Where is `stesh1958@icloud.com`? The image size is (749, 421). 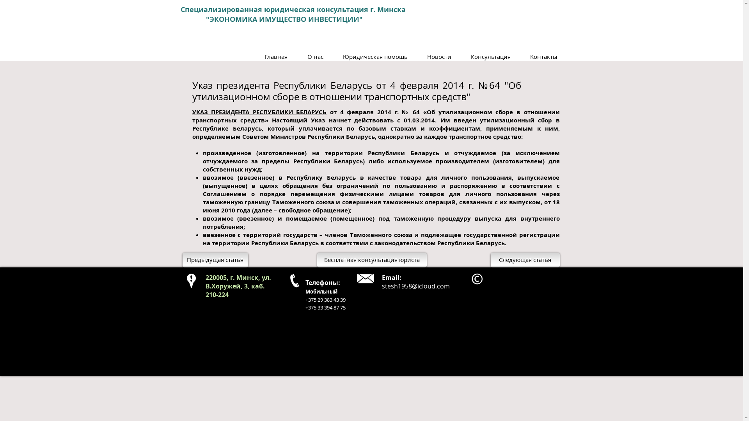
stesh1958@icloud.com is located at coordinates (415, 286).